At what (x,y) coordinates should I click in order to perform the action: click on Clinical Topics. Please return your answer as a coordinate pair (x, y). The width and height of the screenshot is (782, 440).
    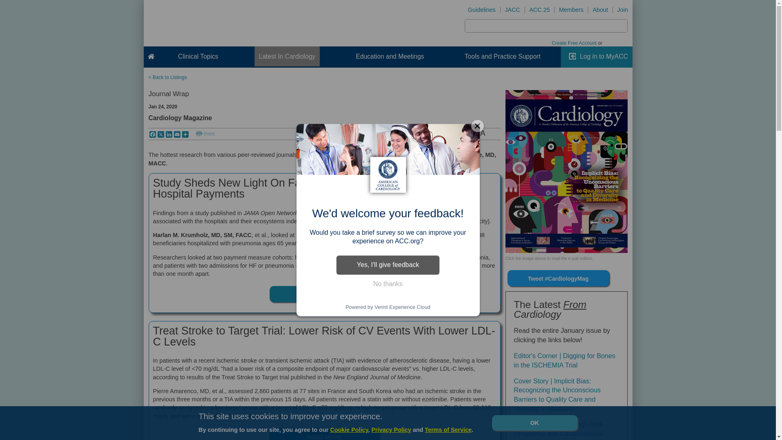
    Looking at the image, I should click on (198, 56).